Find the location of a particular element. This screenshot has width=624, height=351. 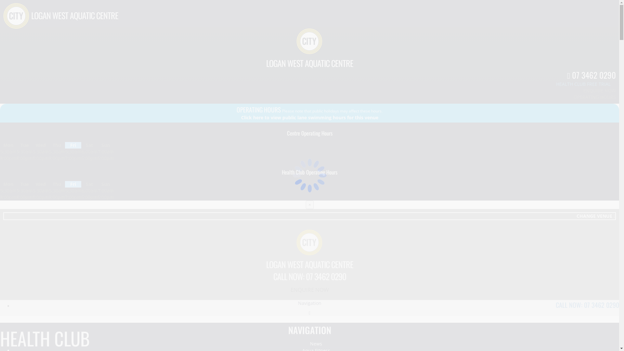

LOGAN WEST AQUATIC CENTRE is located at coordinates (75, 16).